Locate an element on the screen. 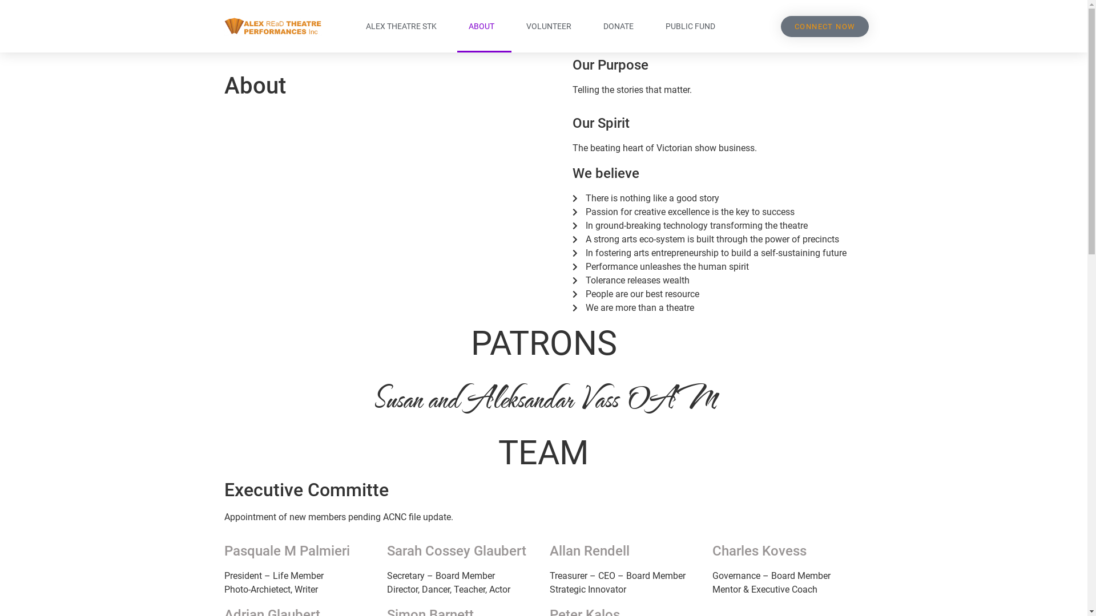 The height and width of the screenshot is (616, 1096). PUBLIC FUND is located at coordinates (693, 26).